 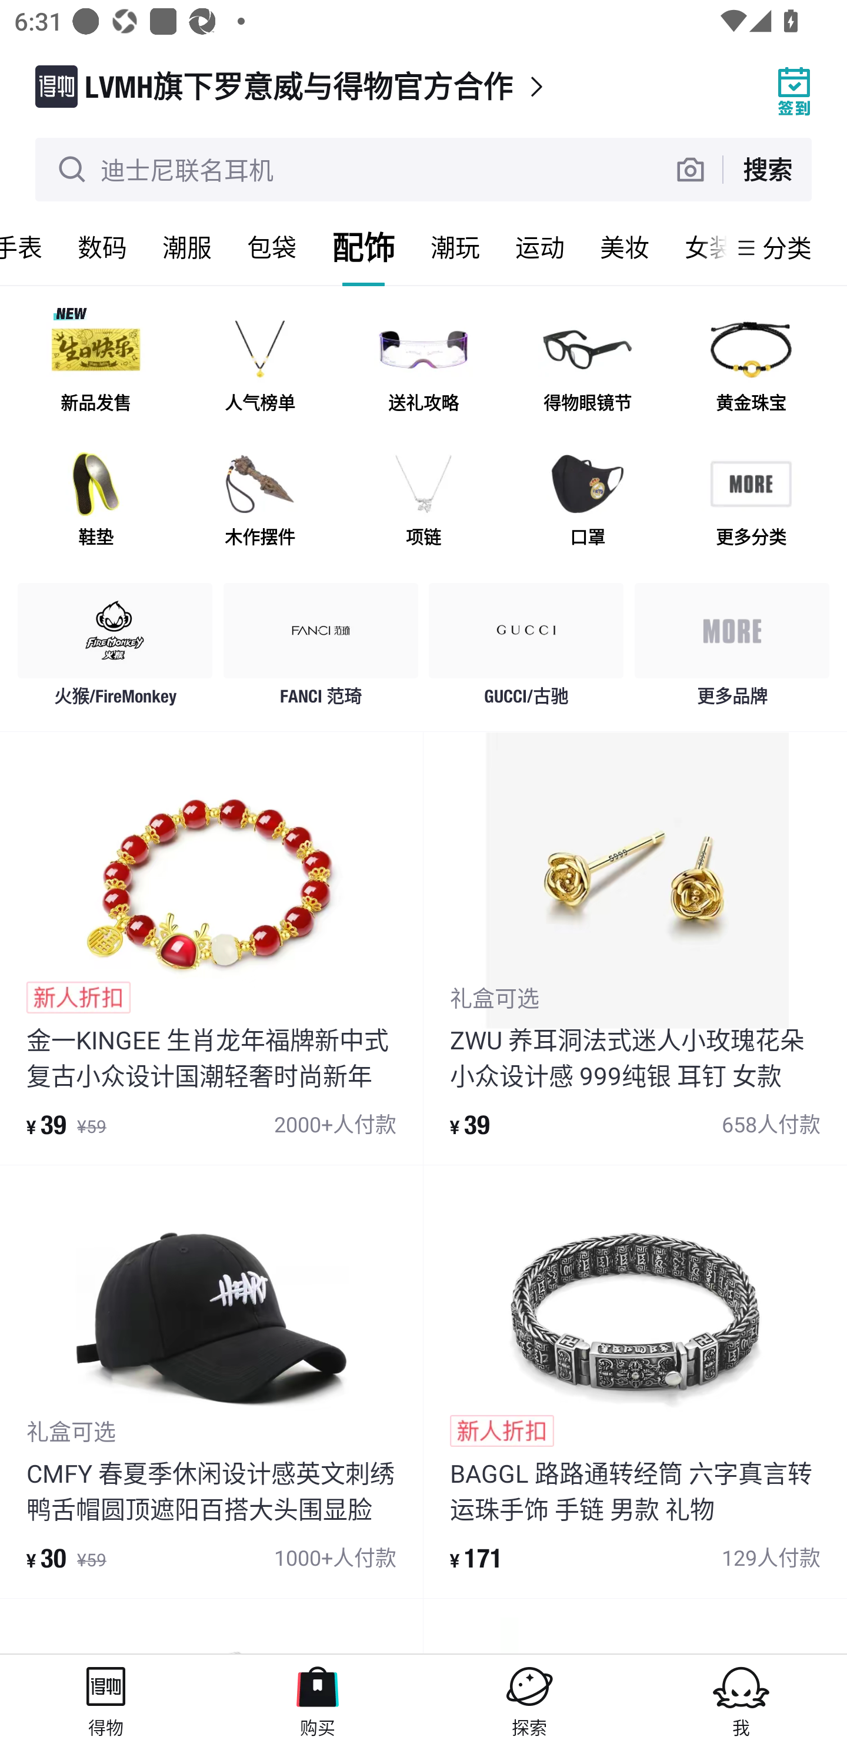 What do you see at coordinates (529, 1698) in the screenshot?
I see `探索` at bounding box center [529, 1698].